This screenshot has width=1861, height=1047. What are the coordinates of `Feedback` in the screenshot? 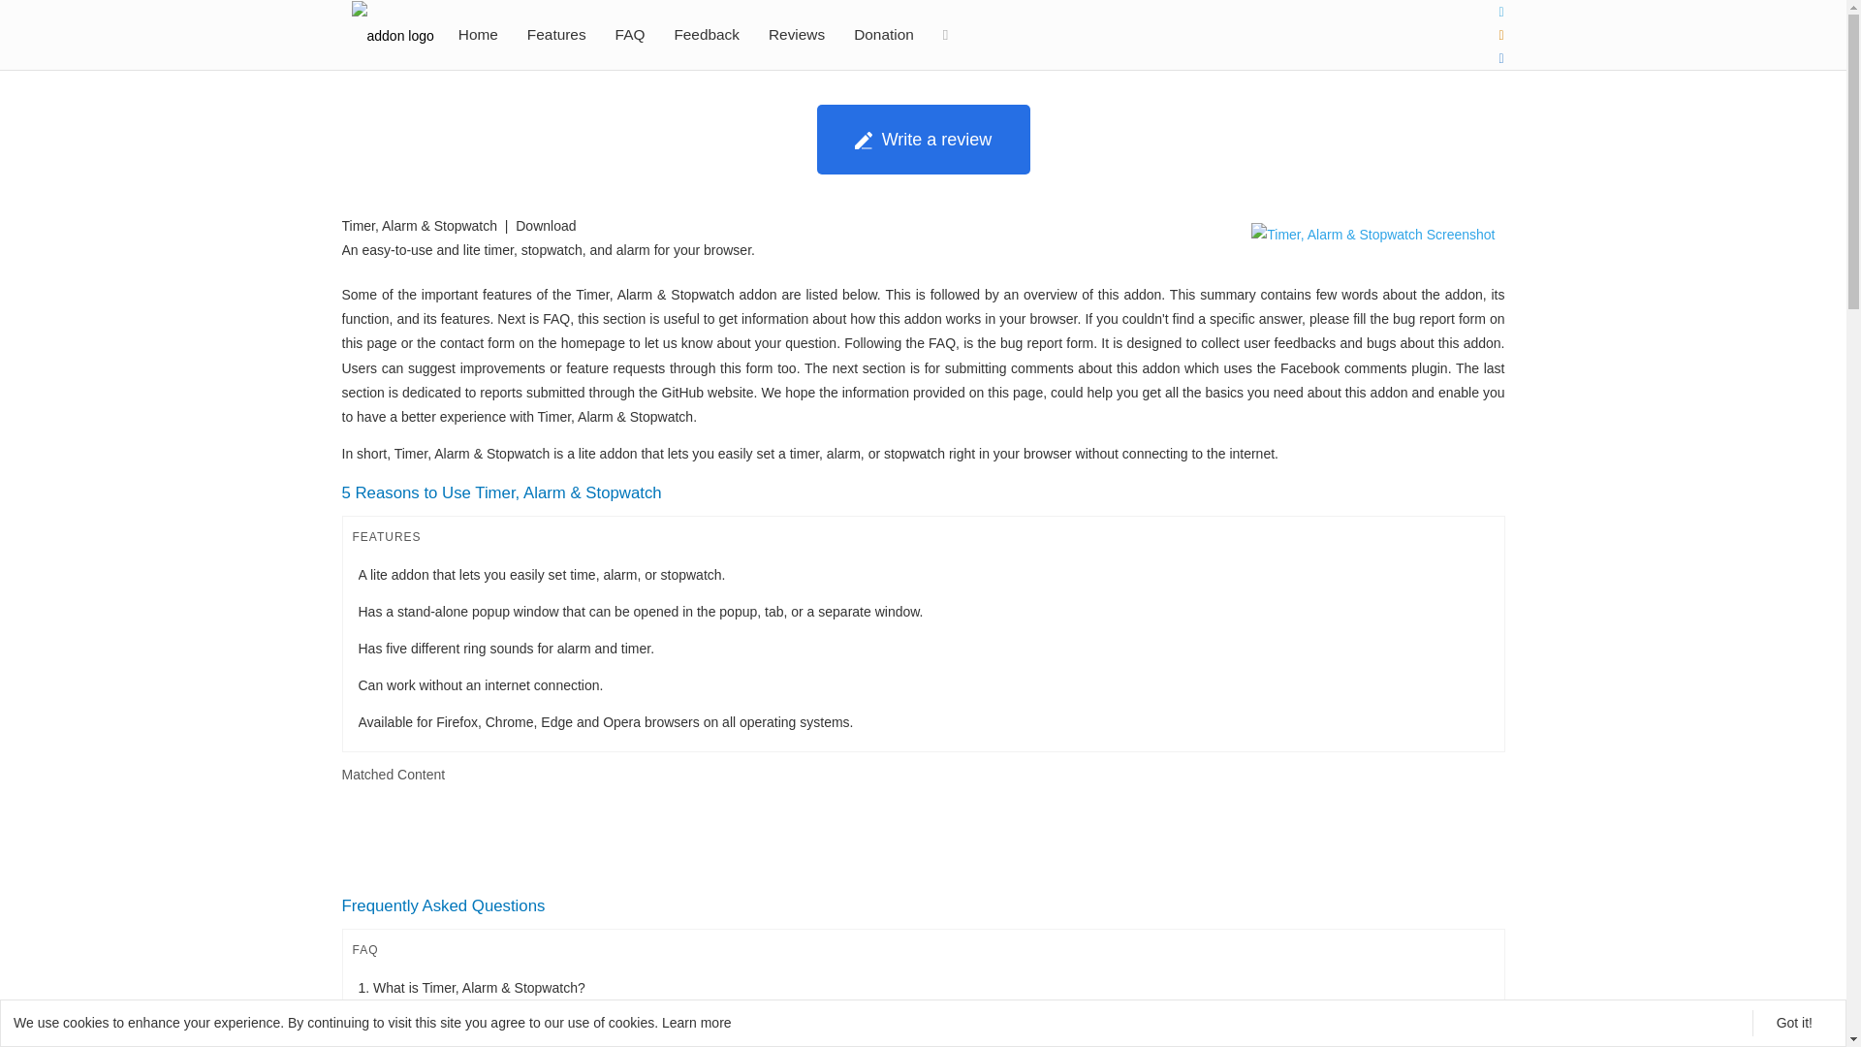 It's located at (706, 35).